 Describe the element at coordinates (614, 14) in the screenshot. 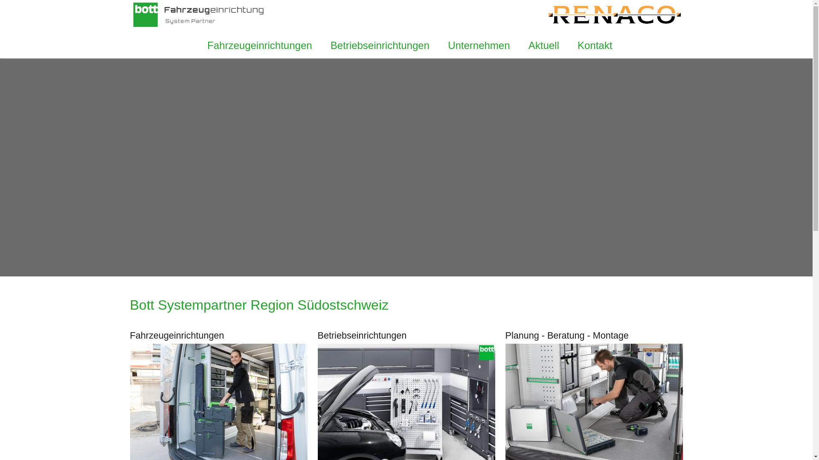

I see `Renaco Mels` at that location.